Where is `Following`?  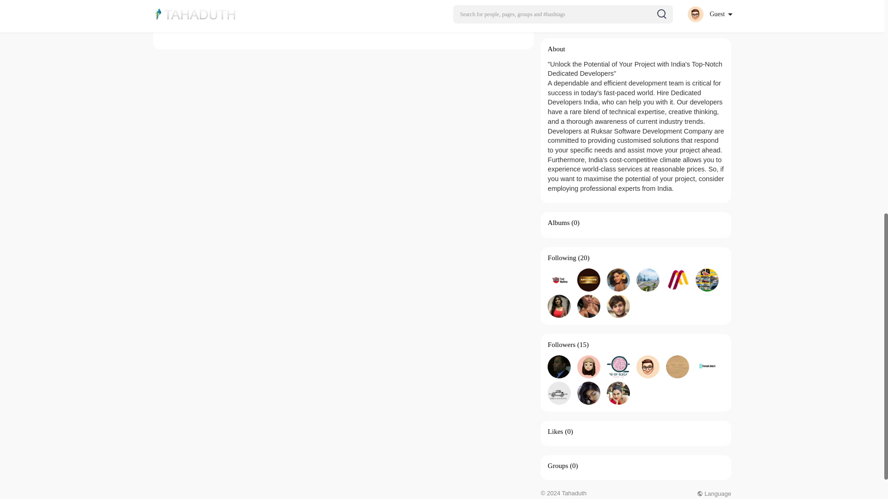 Following is located at coordinates (562, 257).